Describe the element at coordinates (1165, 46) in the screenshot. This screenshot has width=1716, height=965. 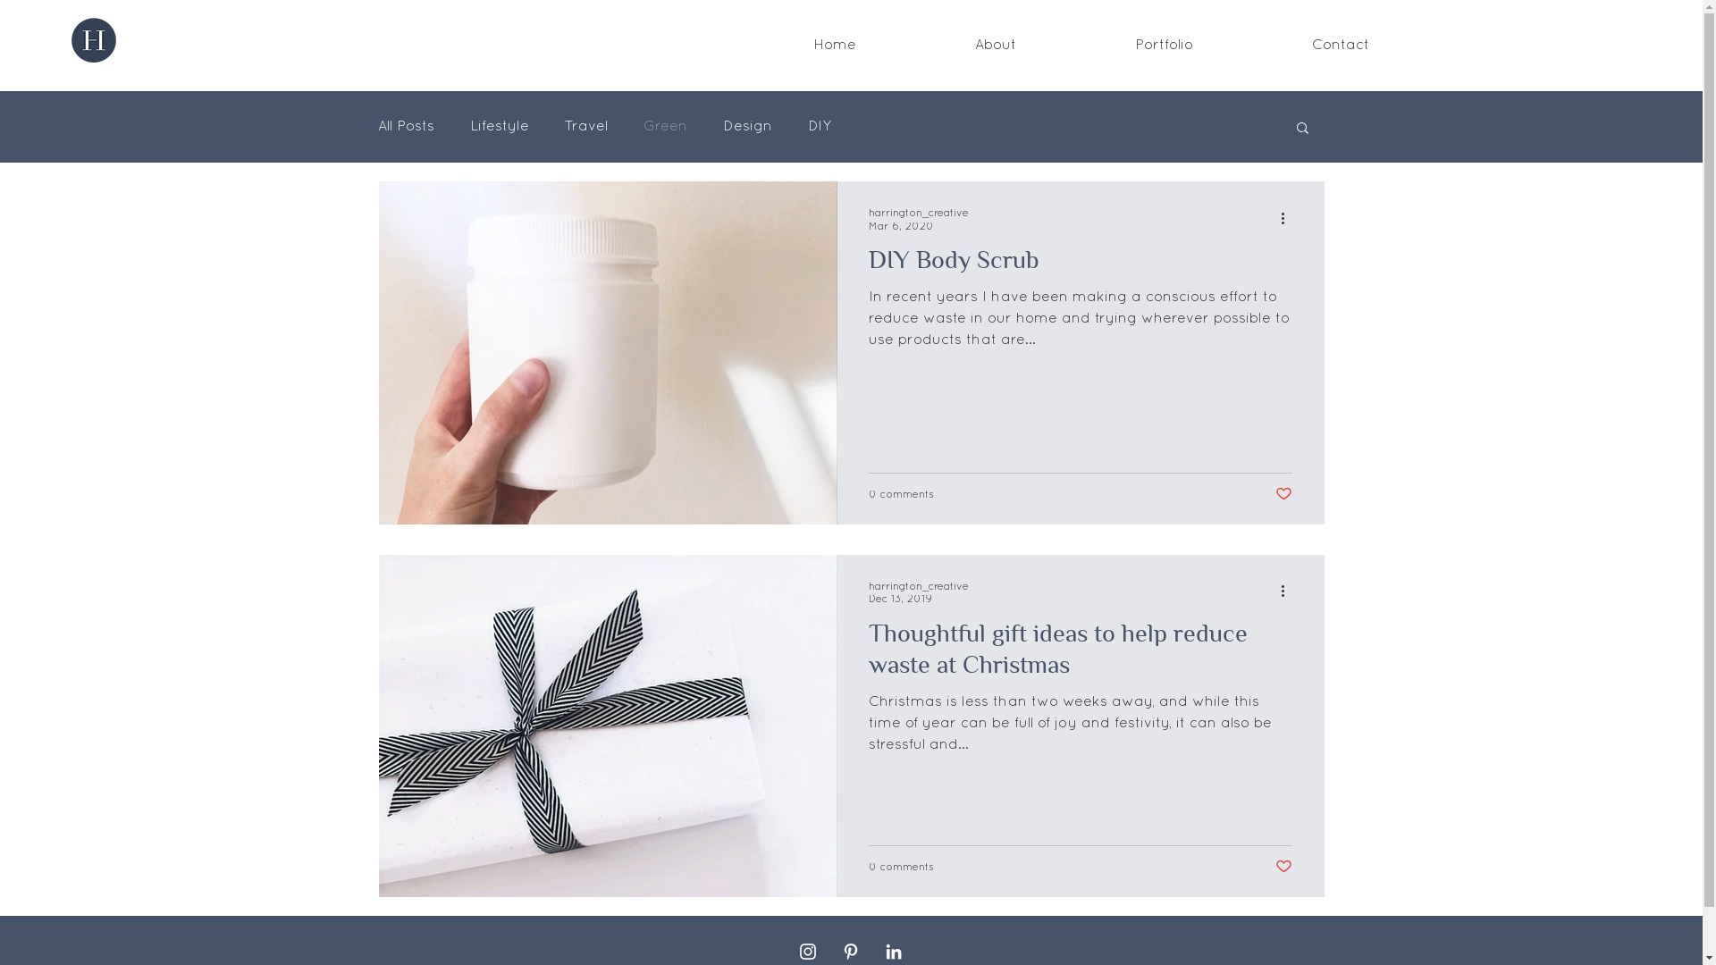
I see `Portfolio` at that location.